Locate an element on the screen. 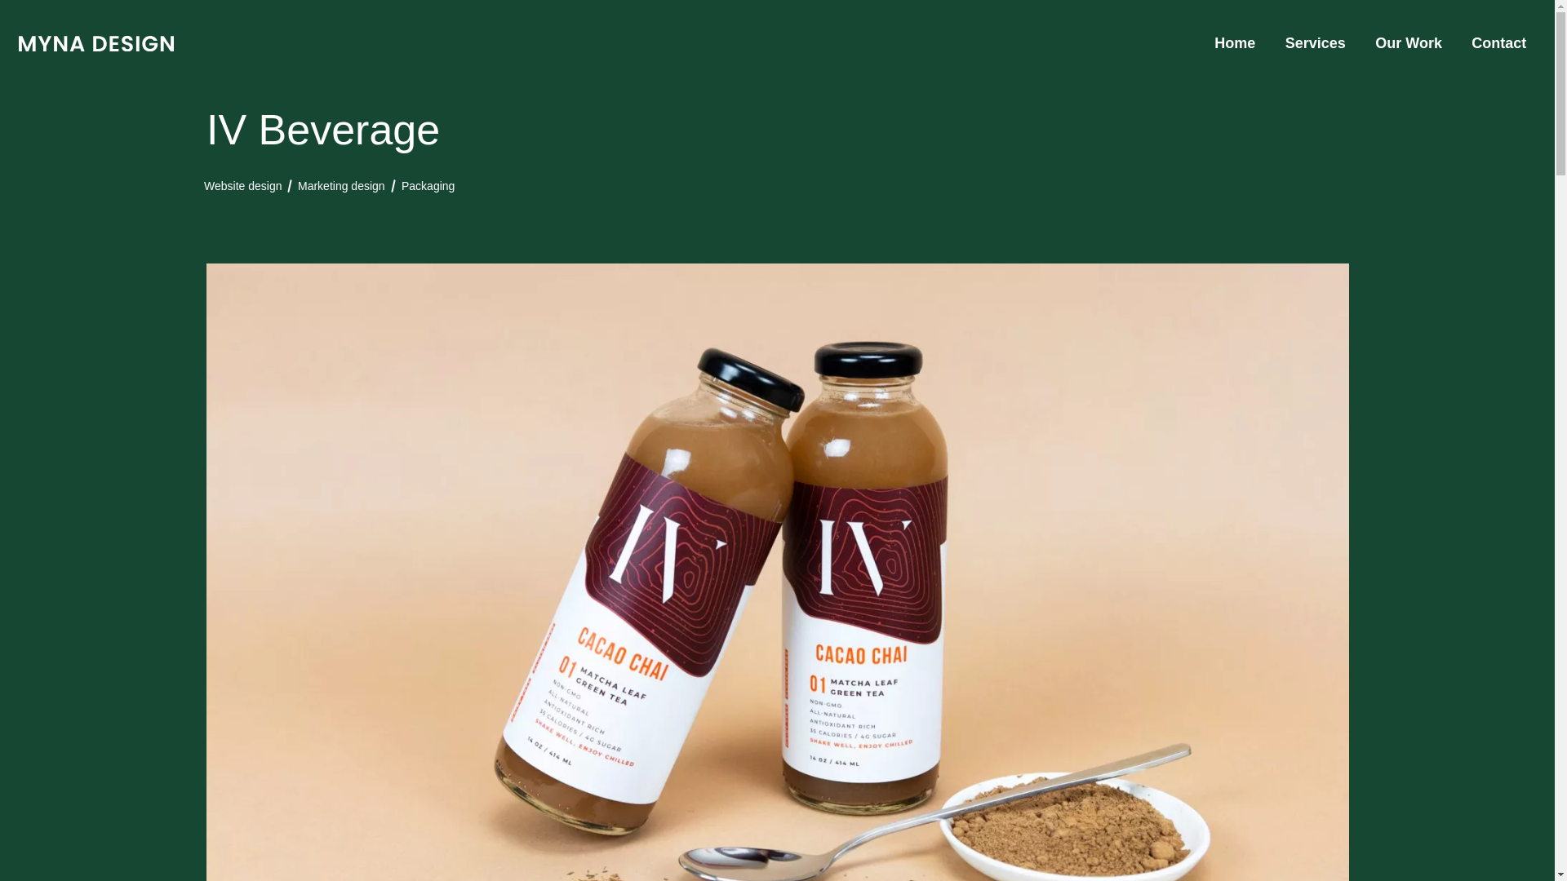 Image resolution: width=1567 pixels, height=881 pixels. View Image is located at coordinates (1498, 43).